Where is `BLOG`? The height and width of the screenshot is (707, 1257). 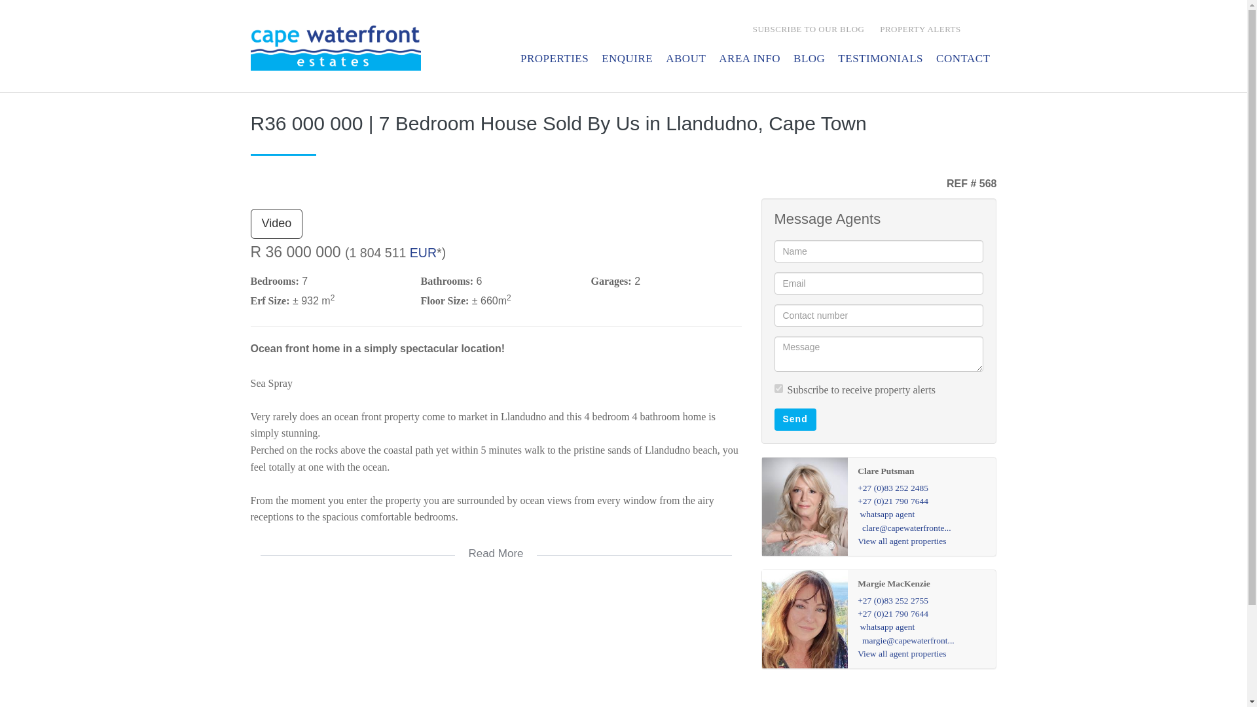
BLOG is located at coordinates (809, 60).